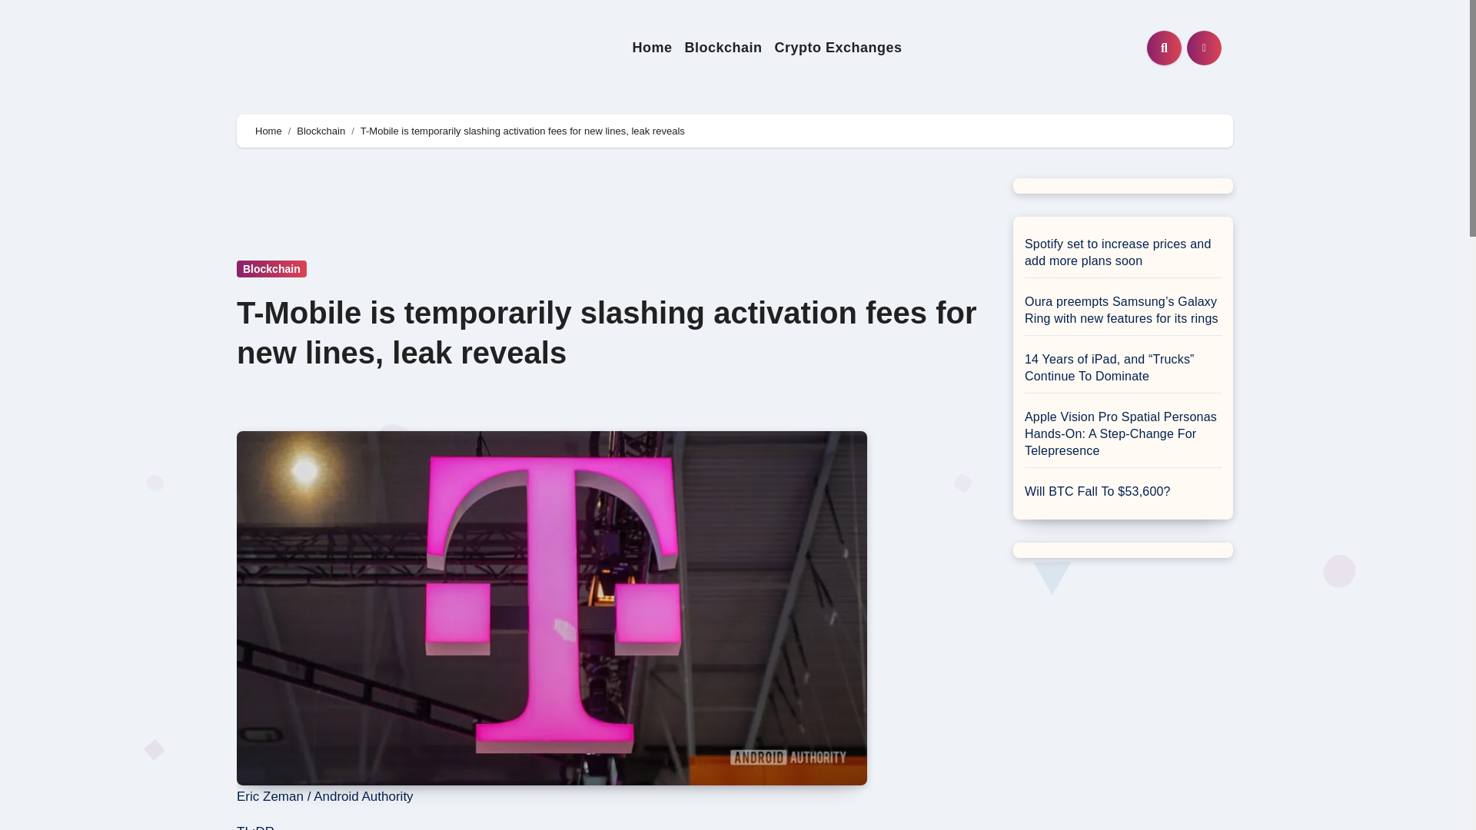 The width and height of the screenshot is (1476, 830). I want to click on Blockchain, so click(321, 131).